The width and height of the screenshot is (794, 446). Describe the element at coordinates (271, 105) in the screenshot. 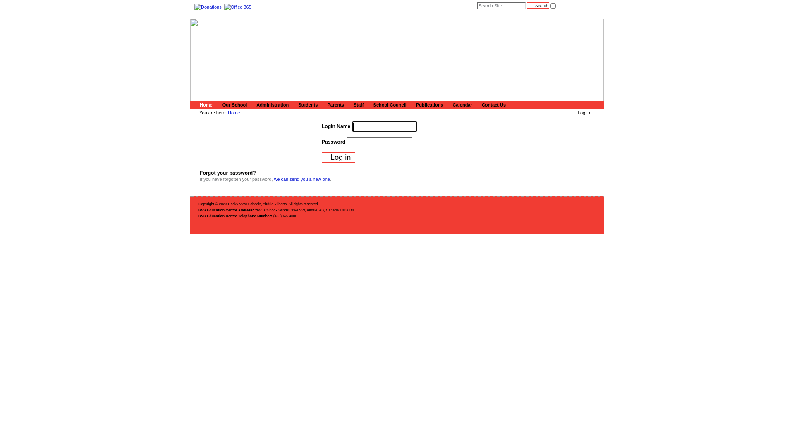

I see `Administration` at that location.